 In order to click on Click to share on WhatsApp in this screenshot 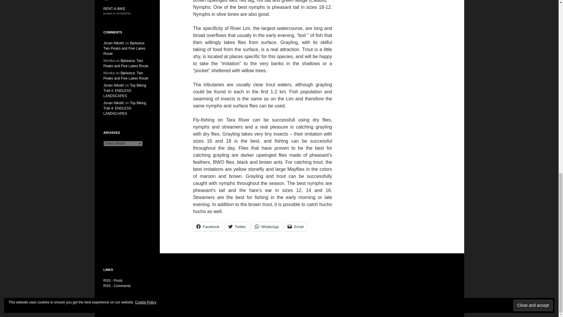, I will do `click(267, 227)`.